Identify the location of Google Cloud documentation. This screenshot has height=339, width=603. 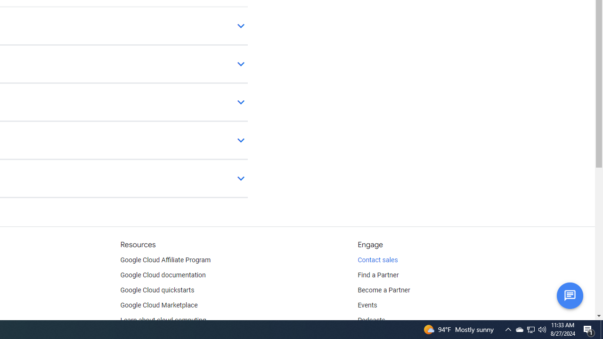
(163, 275).